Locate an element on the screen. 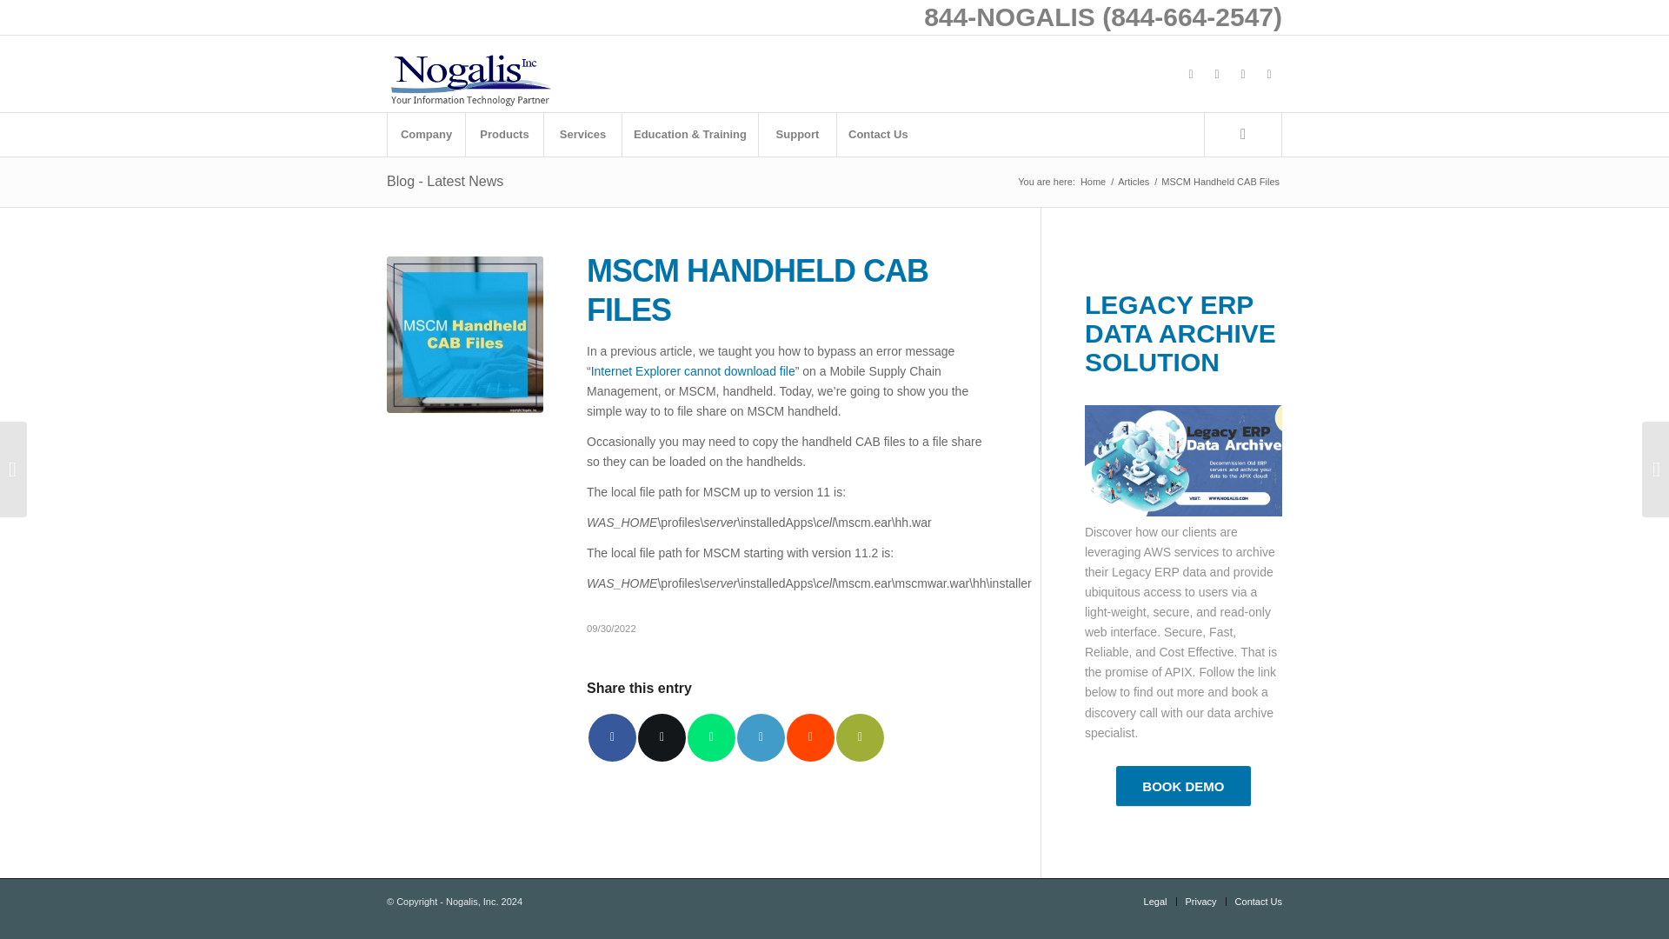 This screenshot has height=939, width=1669. Book a time to discuss your project with an expert is located at coordinates (1183, 786).